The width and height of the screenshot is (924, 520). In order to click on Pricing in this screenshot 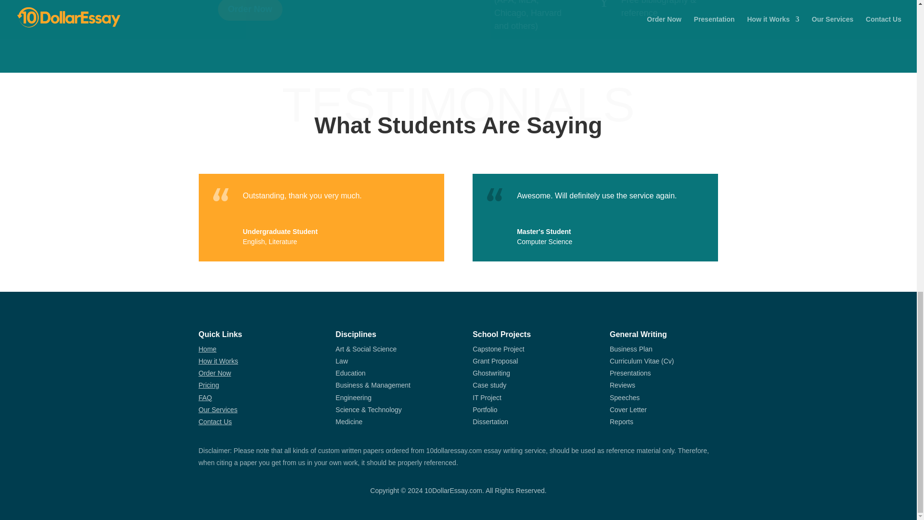, I will do `click(209, 385)`.